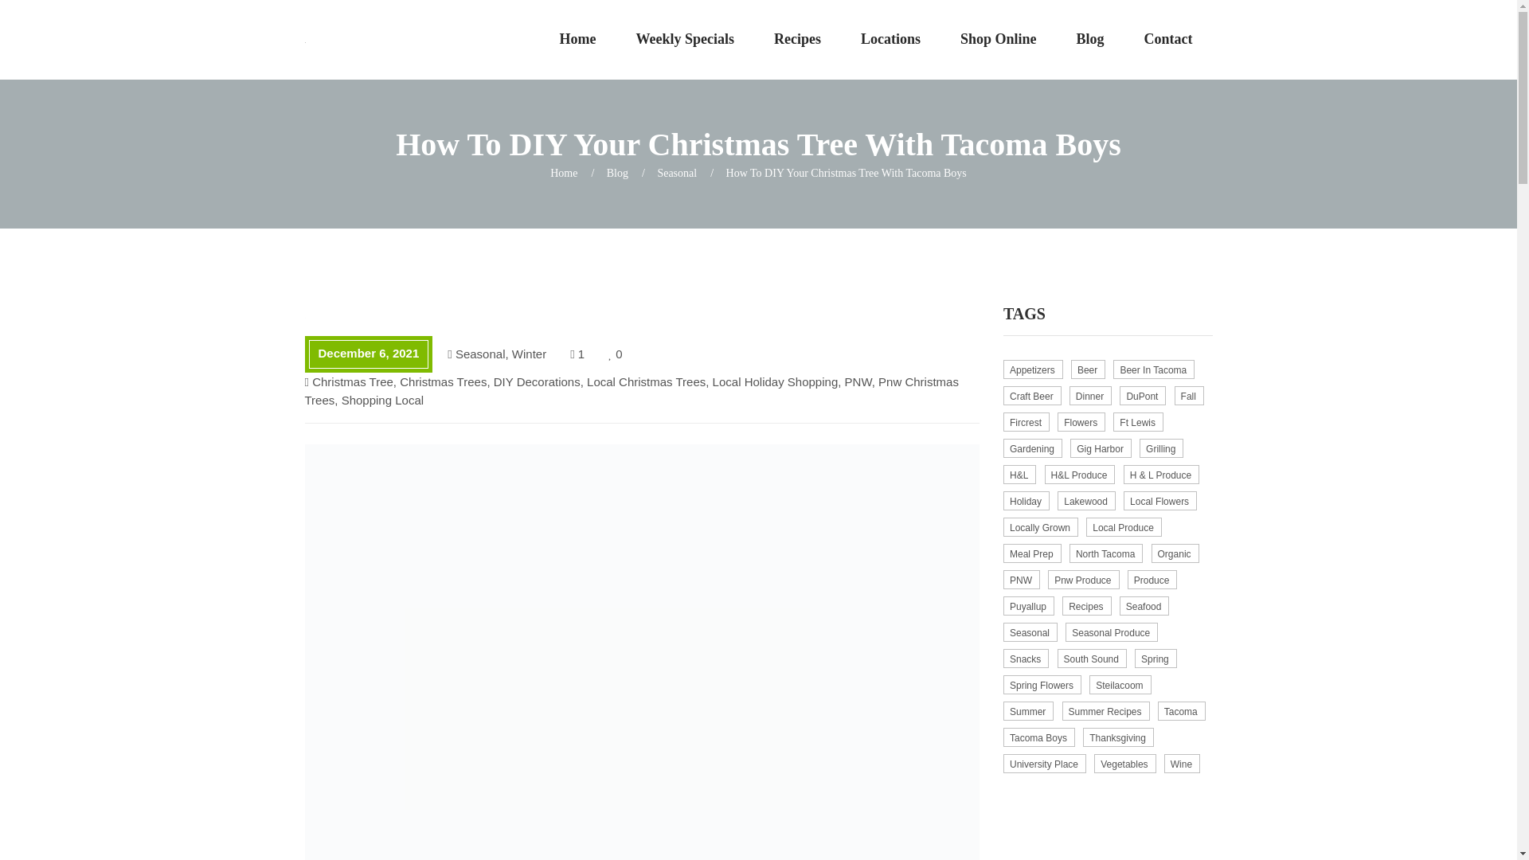  Describe the element at coordinates (775, 381) in the screenshot. I see `Local Holiday Shopping` at that location.